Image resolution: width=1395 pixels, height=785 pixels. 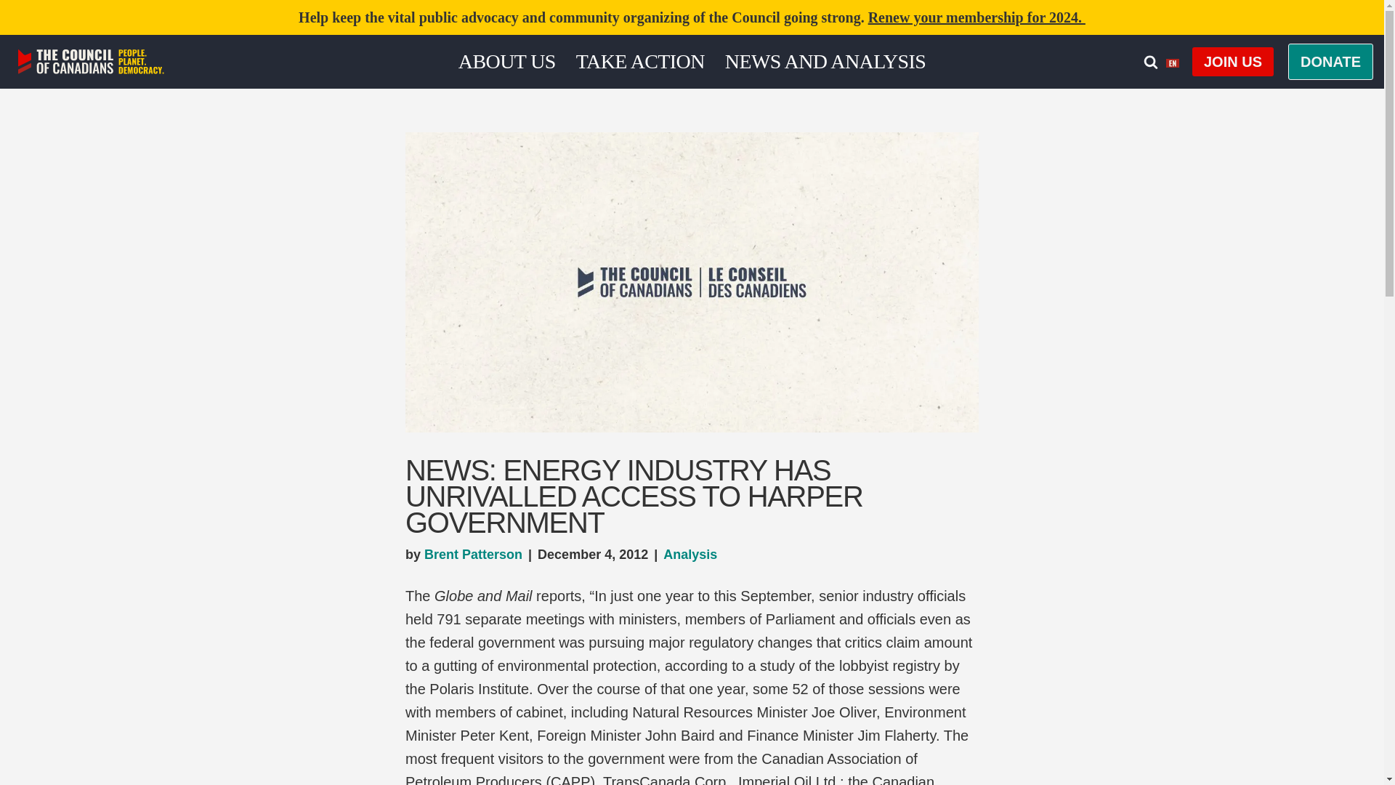 What do you see at coordinates (1330, 62) in the screenshot?
I see `DONATE` at bounding box center [1330, 62].